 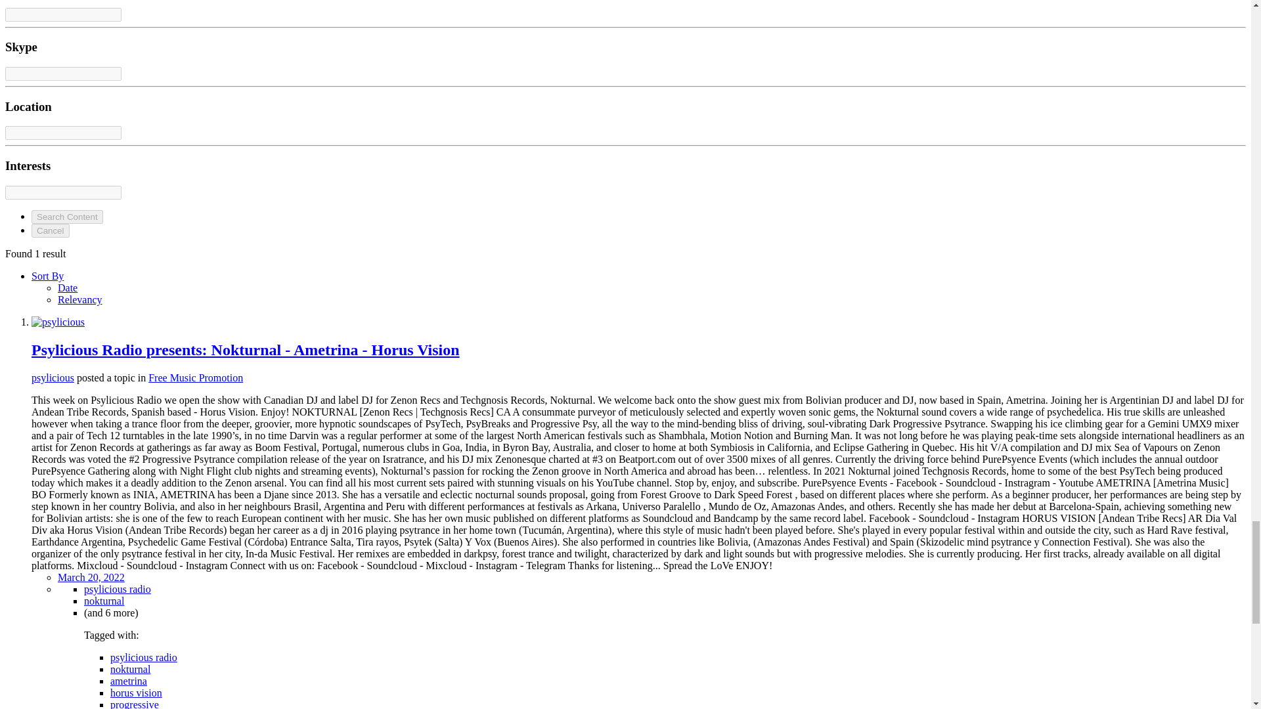 What do you see at coordinates (144, 656) in the screenshot?
I see `Find other content tagged with 'psylicious radio'` at bounding box center [144, 656].